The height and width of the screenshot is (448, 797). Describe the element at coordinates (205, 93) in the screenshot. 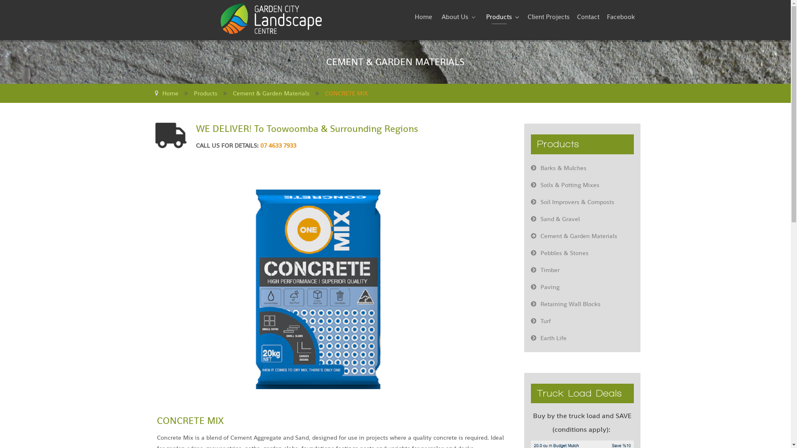

I see `Products` at that location.